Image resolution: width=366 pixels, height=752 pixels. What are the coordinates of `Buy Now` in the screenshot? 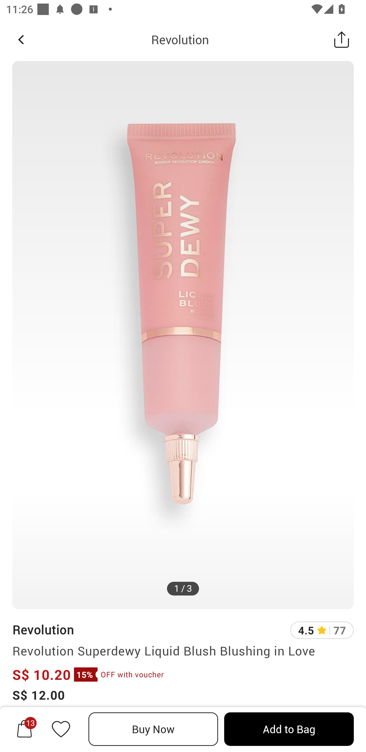 It's located at (153, 729).